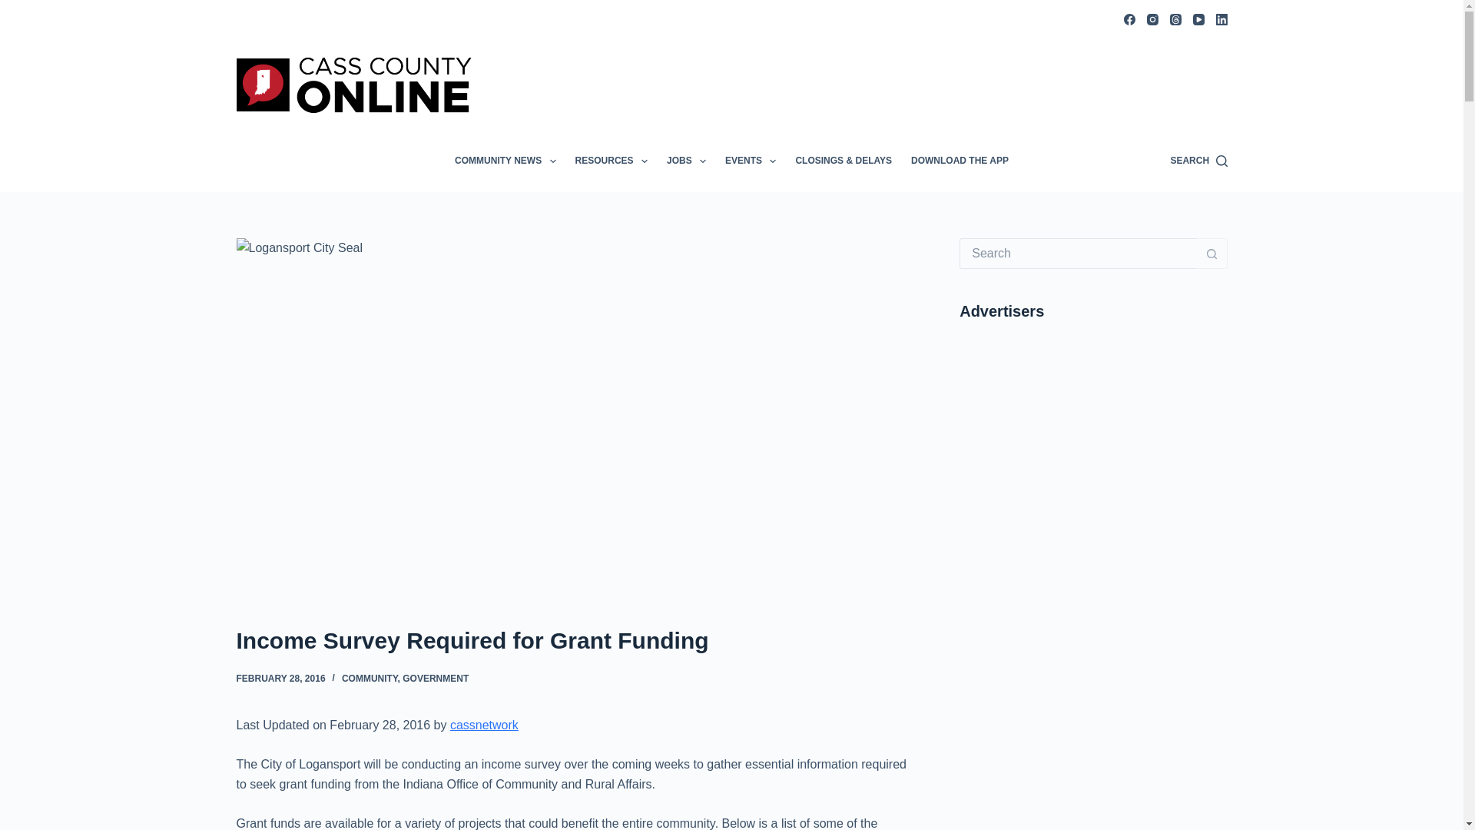 This screenshot has height=830, width=1475. I want to click on Income Survey Required for Grant Funding, so click(578, 641).